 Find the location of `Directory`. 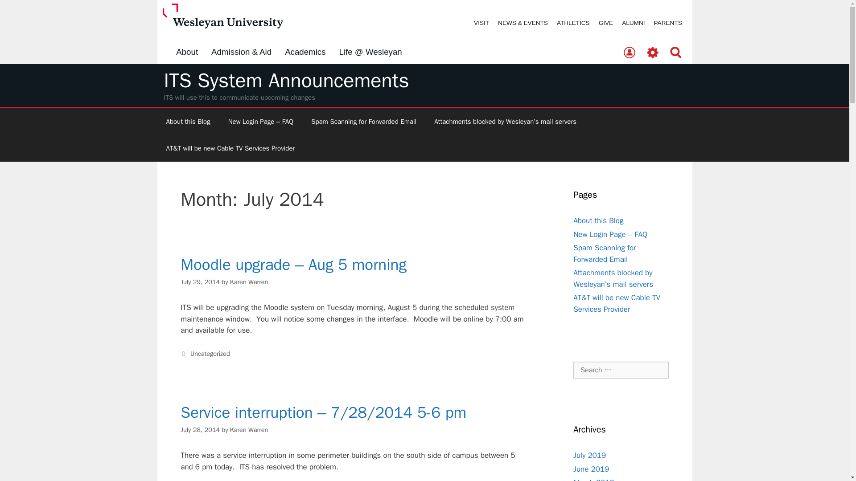

Directory is located at coordinates (629, 53).